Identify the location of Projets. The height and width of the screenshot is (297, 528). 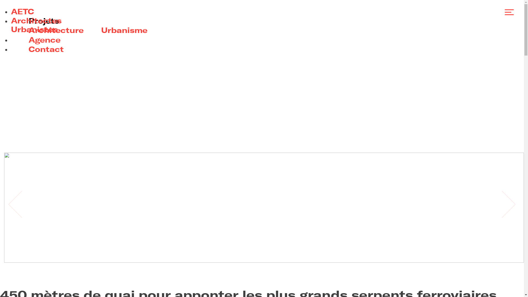
(44, 21).